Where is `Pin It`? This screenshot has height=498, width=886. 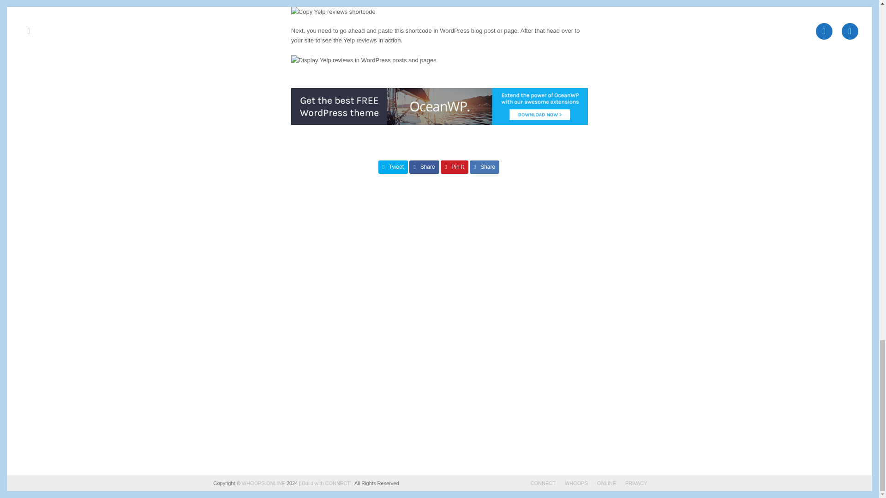 Pin It is located at coordinates (454, 167).